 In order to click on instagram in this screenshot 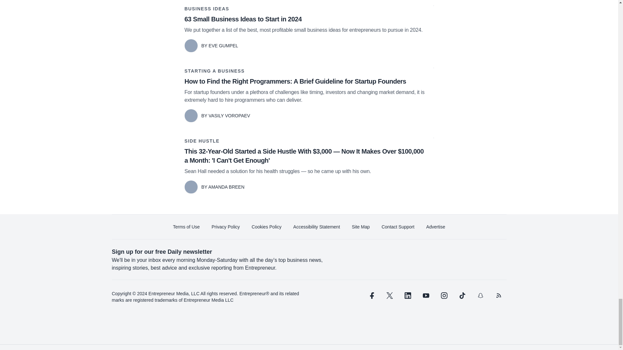, I will do `click(444, 296)`.